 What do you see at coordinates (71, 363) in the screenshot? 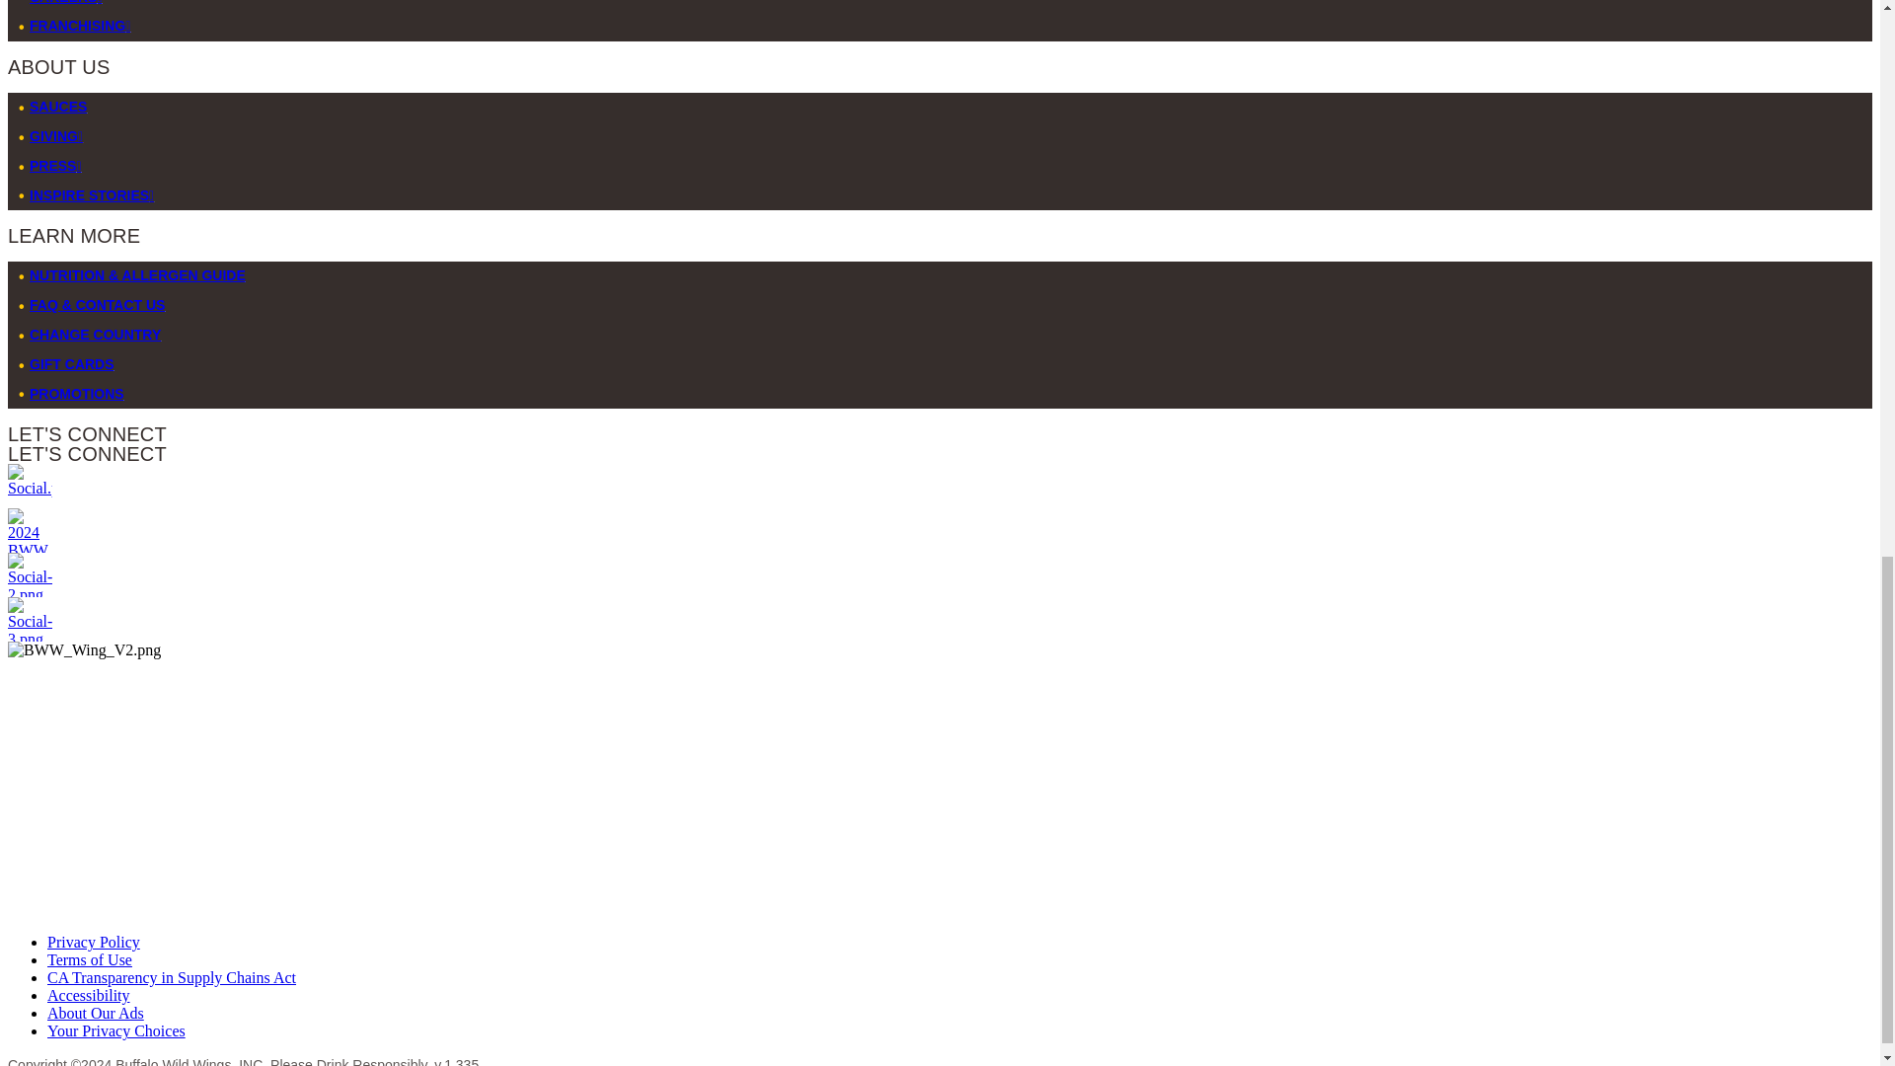
I see `GIFT CARDS` at bounding box center [71, 363].